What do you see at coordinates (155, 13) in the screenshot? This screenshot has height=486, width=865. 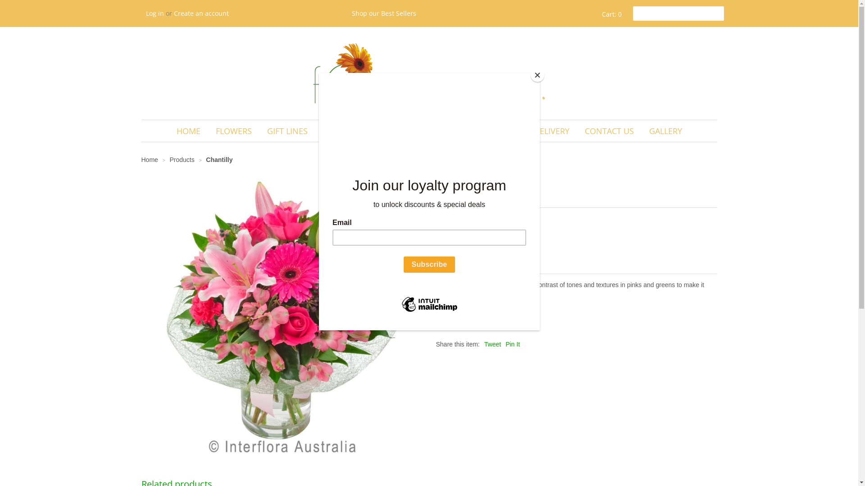 I see `Log in` at bounding box center [155, 13].